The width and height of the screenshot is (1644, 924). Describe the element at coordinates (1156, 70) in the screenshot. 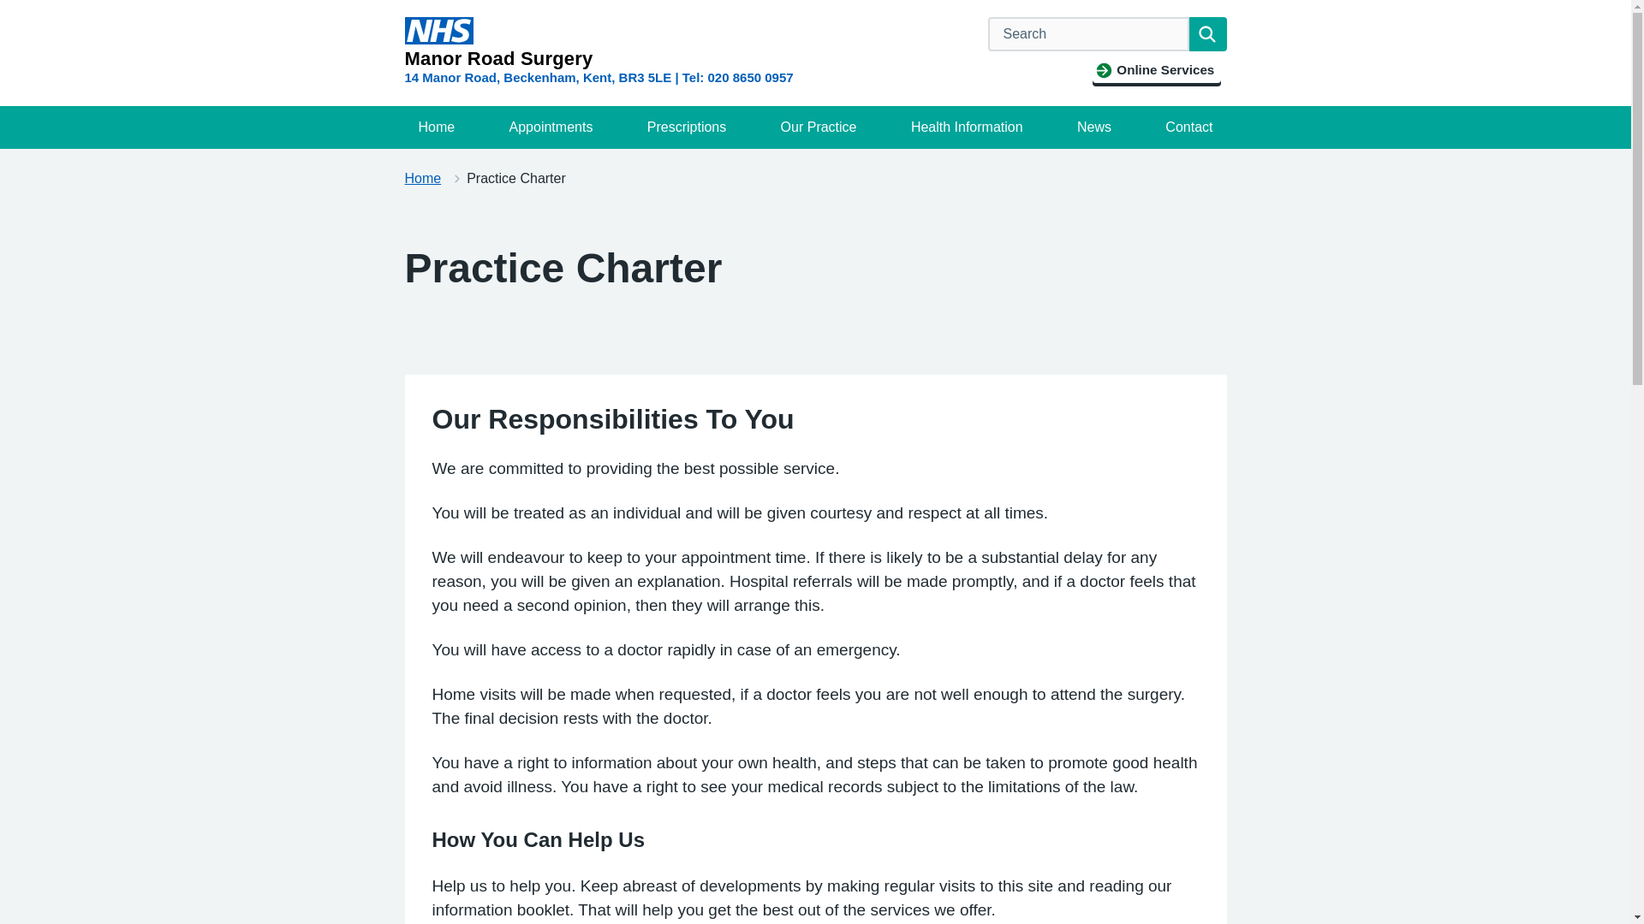

I see `Online Services ` at that location.